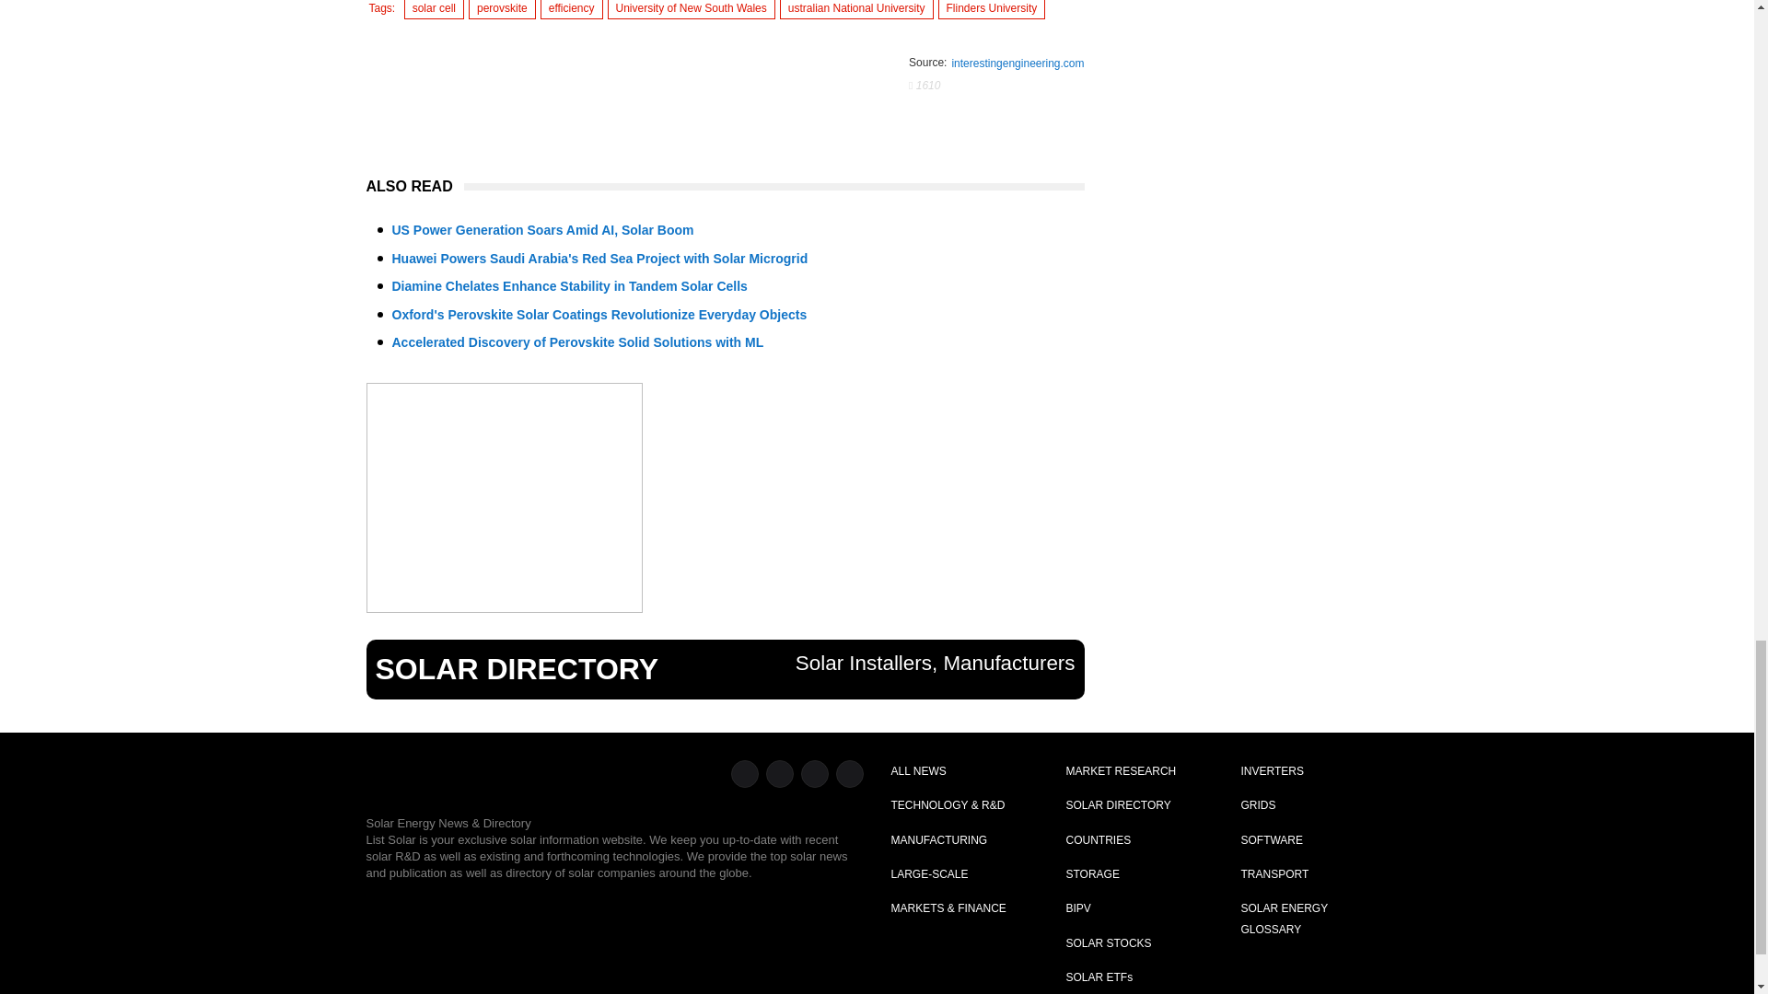 The height and width of the screenshot is (994, 1768). What do you see at coordinates (578, 342) in the screenshot?
I see `Accelerated Discovery of Perovskite Solid Solutions with ML` at bounding box center [578, 342].